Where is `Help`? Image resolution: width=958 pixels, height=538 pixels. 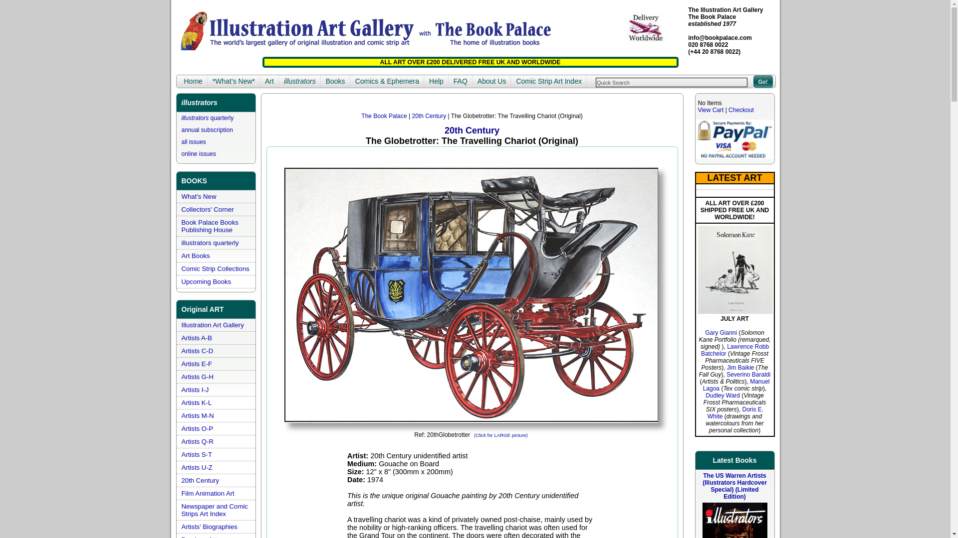
Help is located at coordinates (436, 82).